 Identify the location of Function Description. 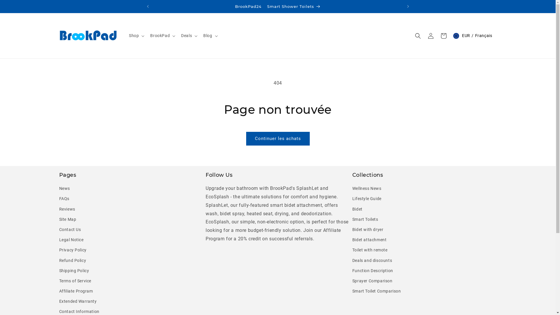
(373, 271).